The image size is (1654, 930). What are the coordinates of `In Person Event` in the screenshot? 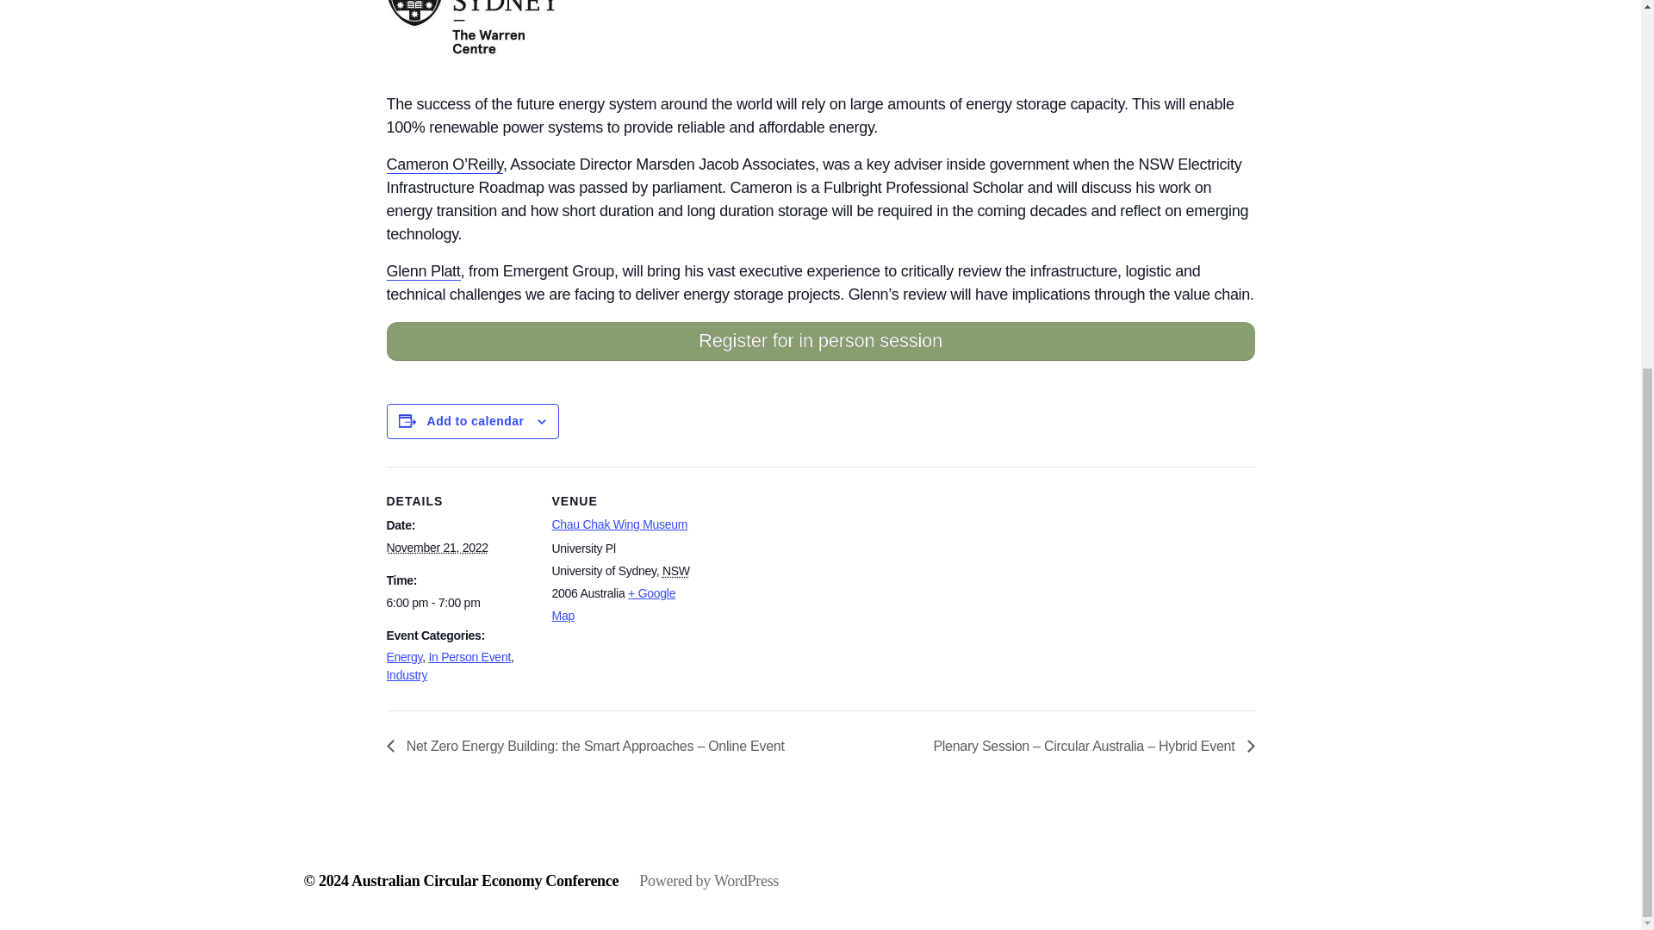 It's located at (469, 656).